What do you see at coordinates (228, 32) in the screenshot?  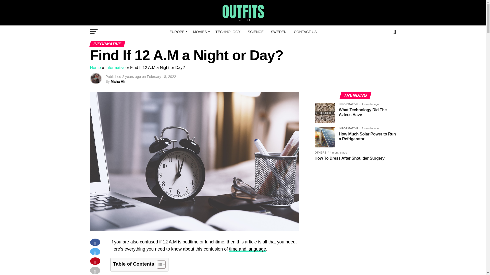 I see `TECHNOLOGY` at bounding box center [228, 32].